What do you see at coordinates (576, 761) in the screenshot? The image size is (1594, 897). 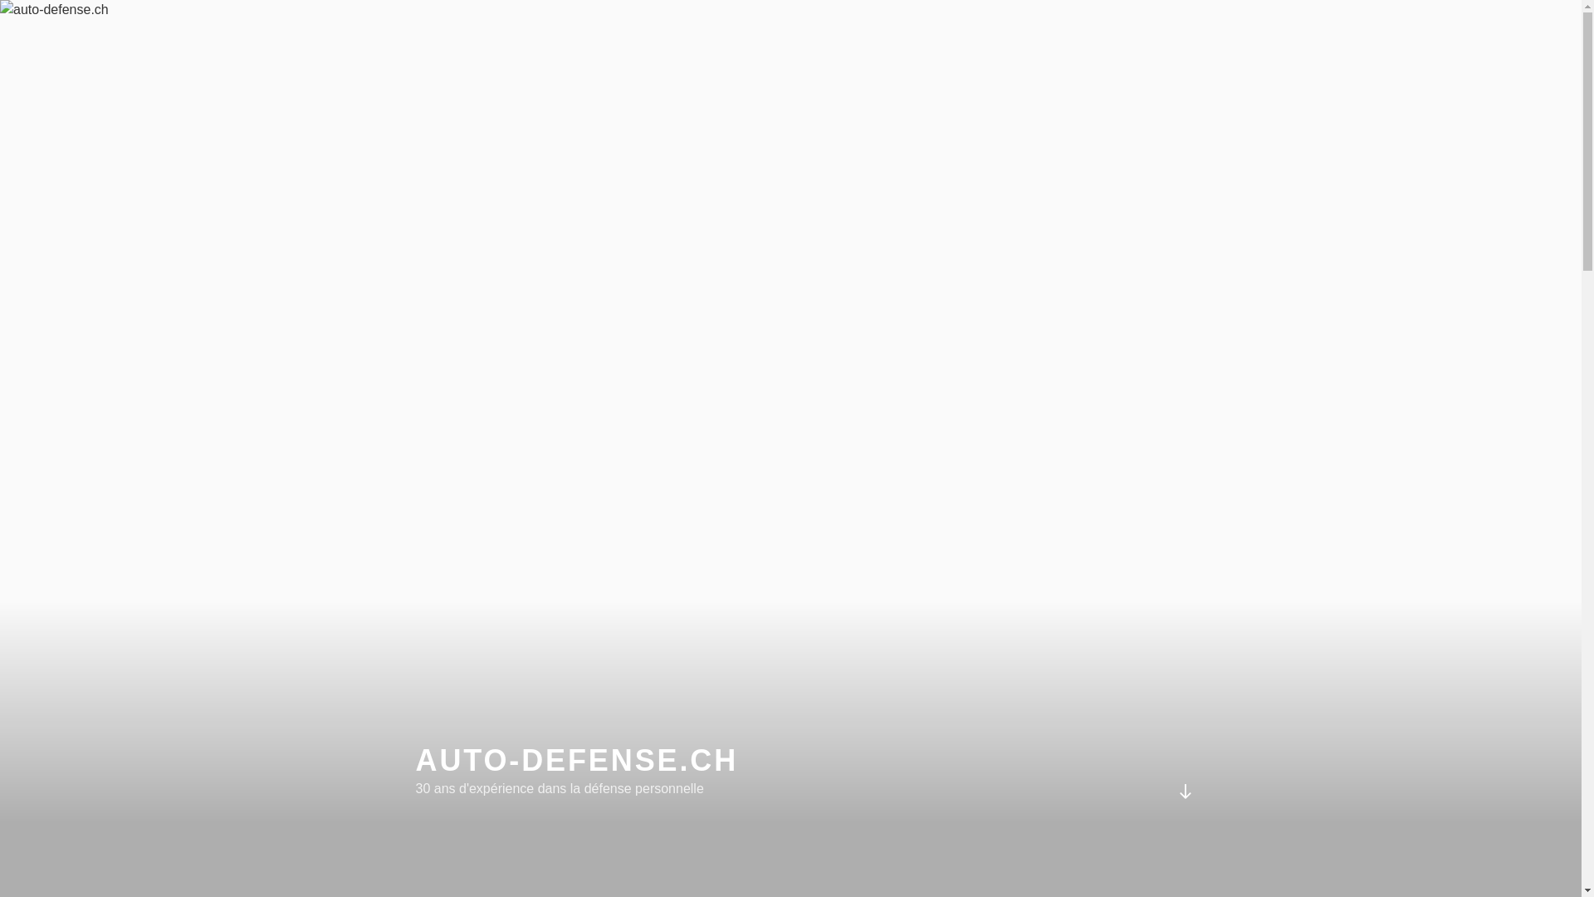 I see `AUTO-DEFENSE.CH` at bounding box center [576, 761].